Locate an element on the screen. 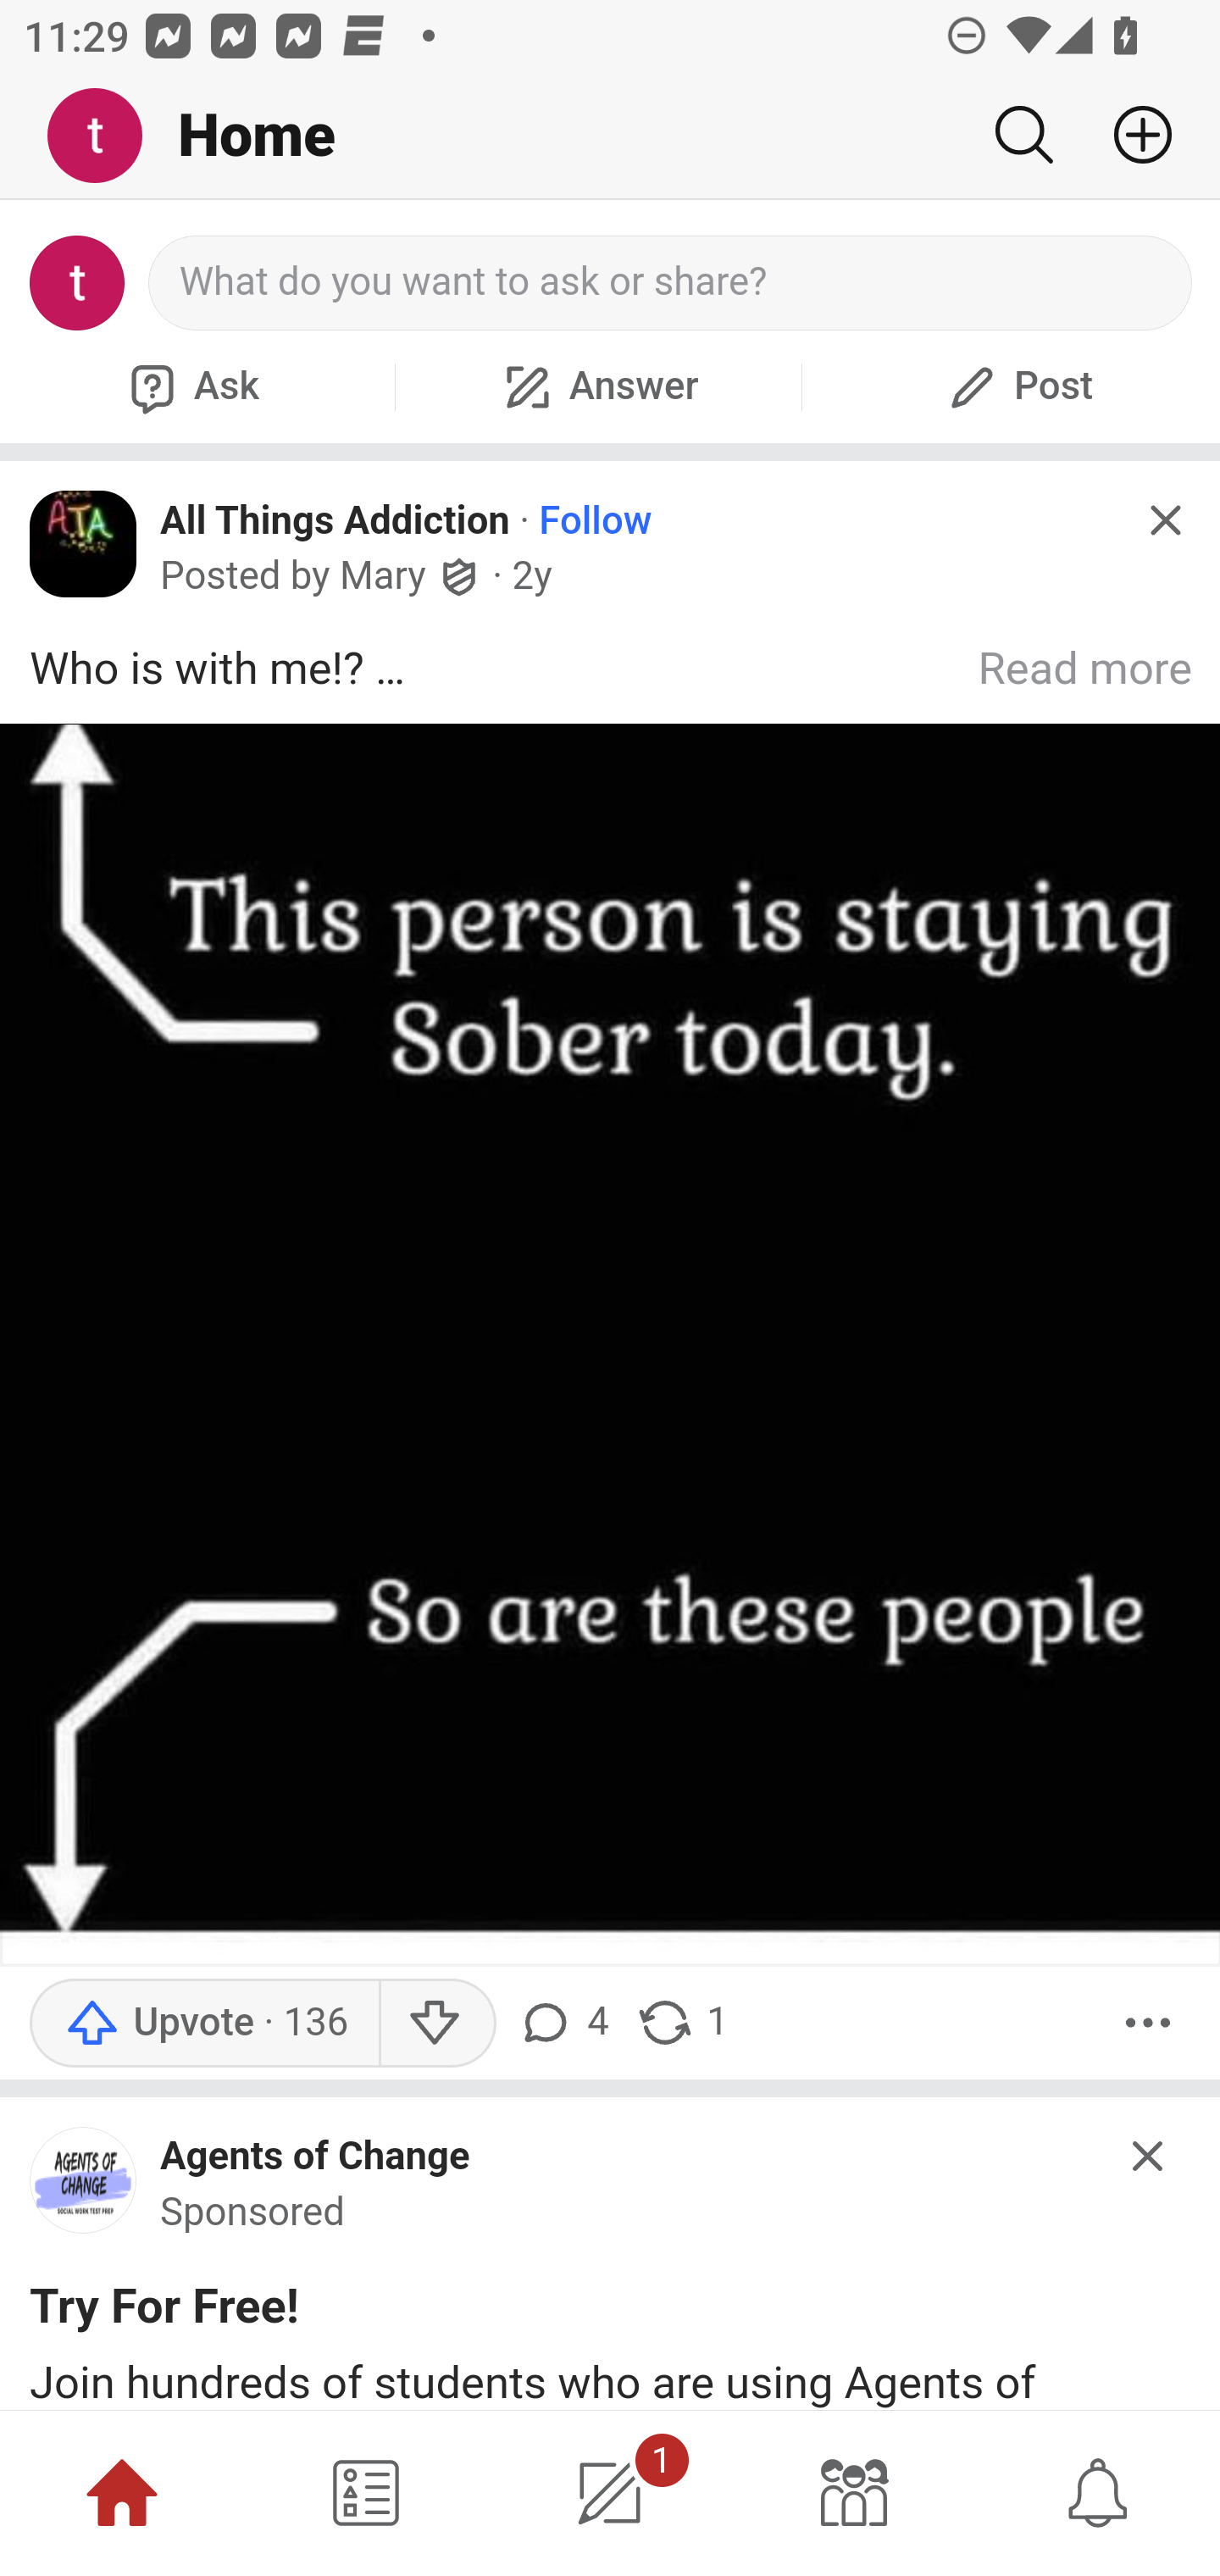  All Things Addiction is located at coordinates (335, 519).